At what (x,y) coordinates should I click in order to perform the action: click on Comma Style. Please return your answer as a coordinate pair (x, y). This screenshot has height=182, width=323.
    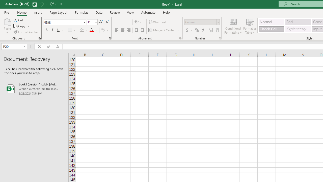
    Looking at the image, I should click on (203, 30).